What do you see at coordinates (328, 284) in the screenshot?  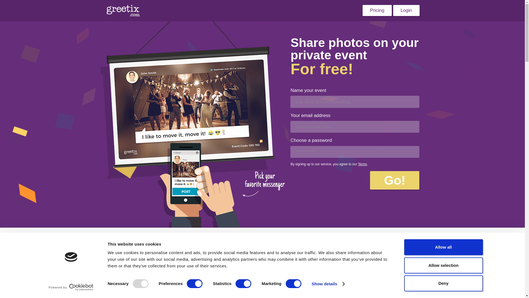 I see `Show details` at bounding box center [328, 284].